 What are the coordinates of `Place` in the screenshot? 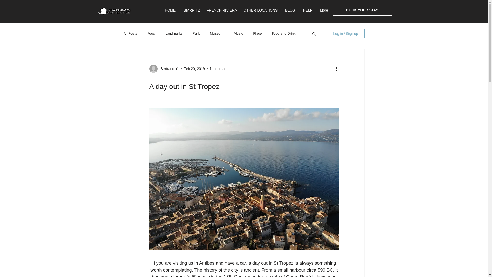 It's located at (257, 34).